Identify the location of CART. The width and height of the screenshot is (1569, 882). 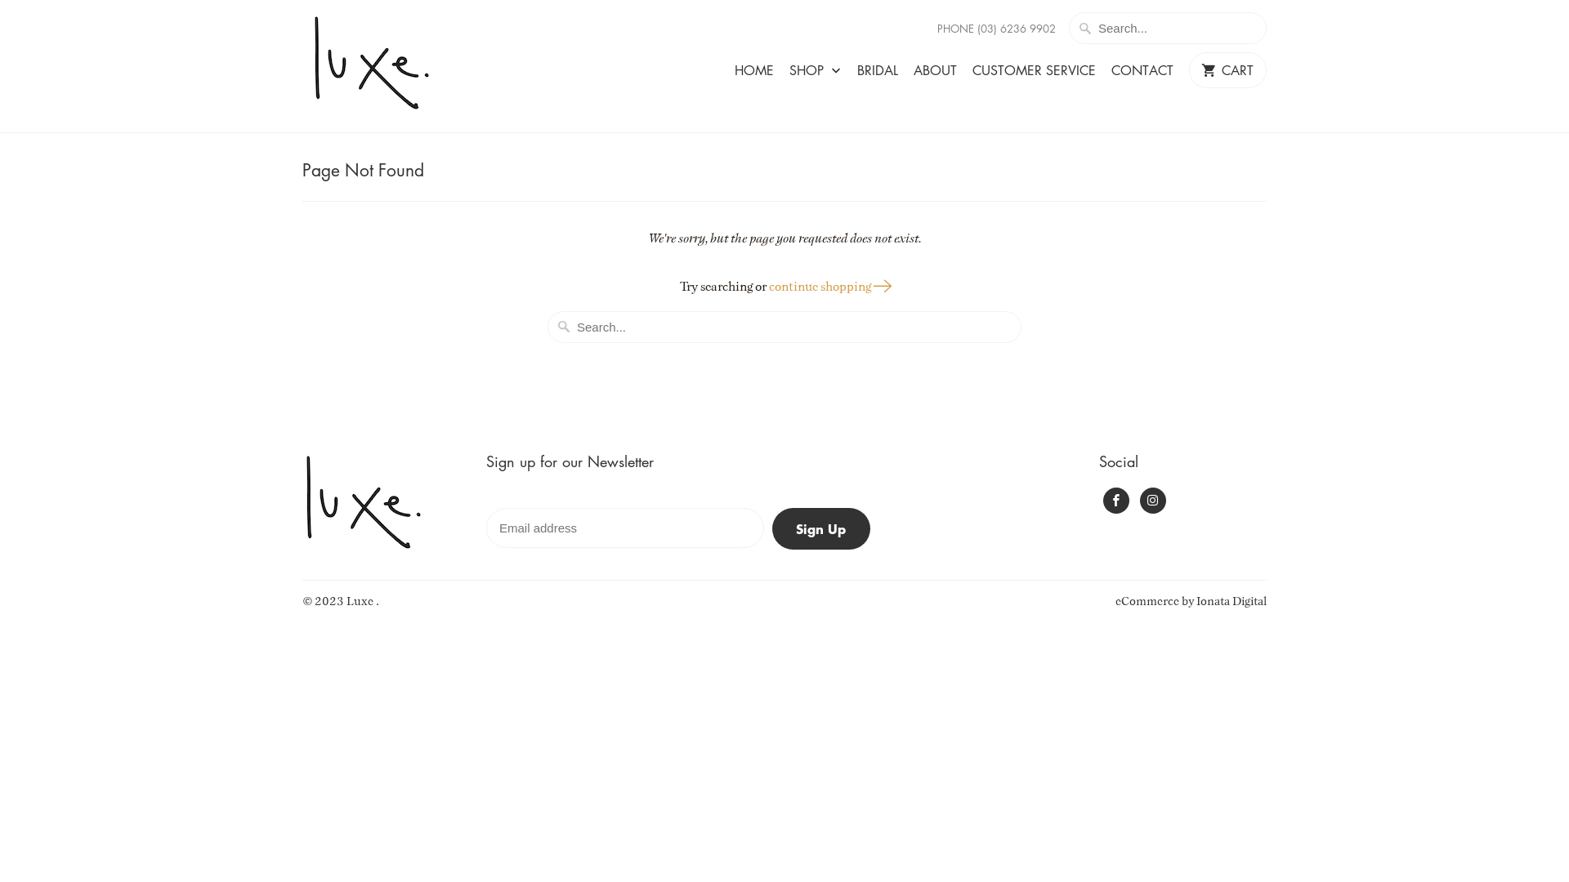
(1227, 70).